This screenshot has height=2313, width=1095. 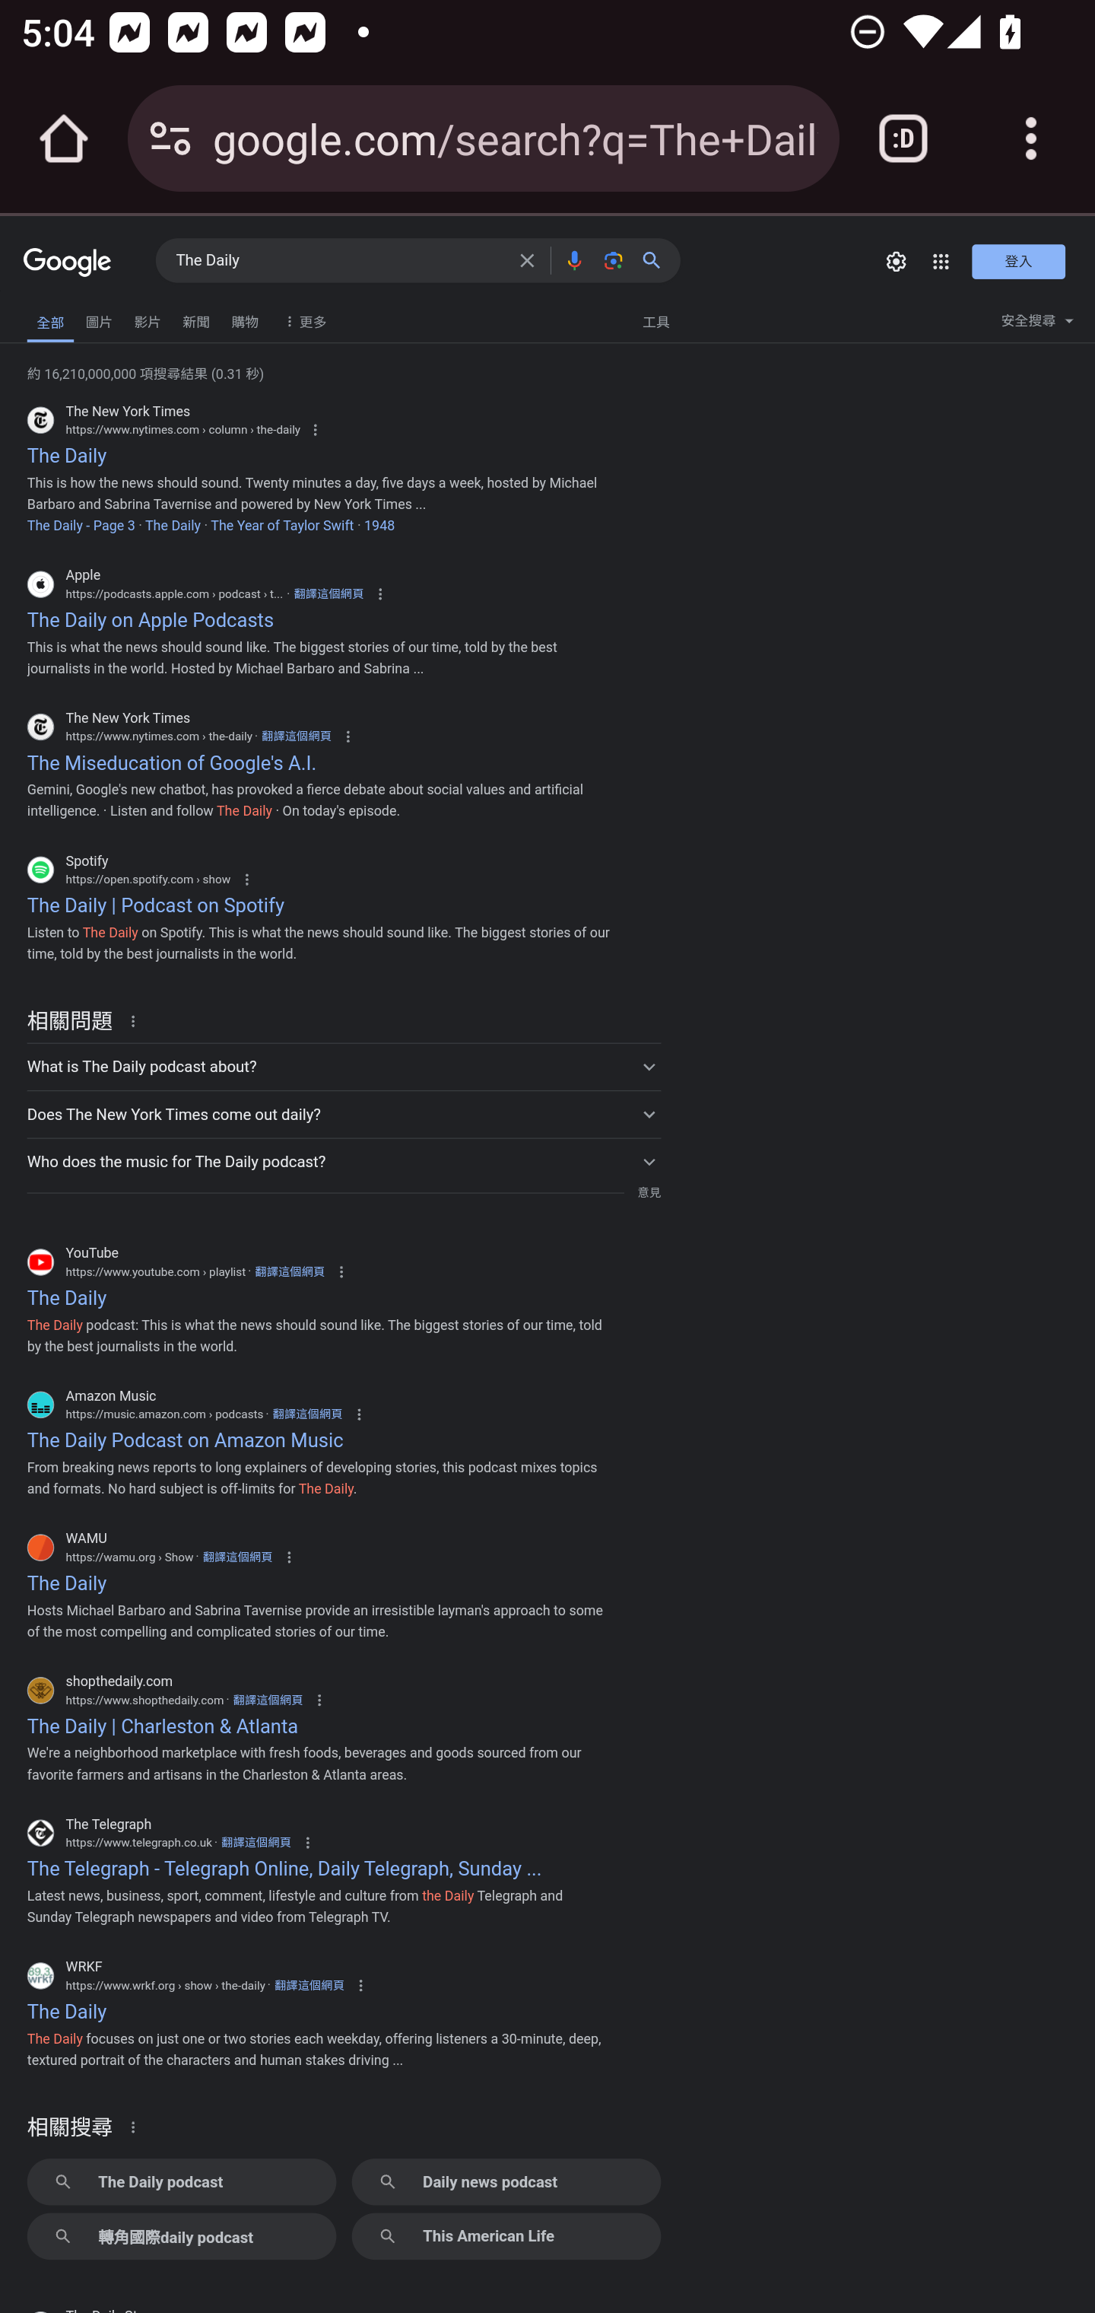 What do you see at coordinates (613, 260) in the screenshot?
I see `以圖搜尋` at bounding box center [613, 260].